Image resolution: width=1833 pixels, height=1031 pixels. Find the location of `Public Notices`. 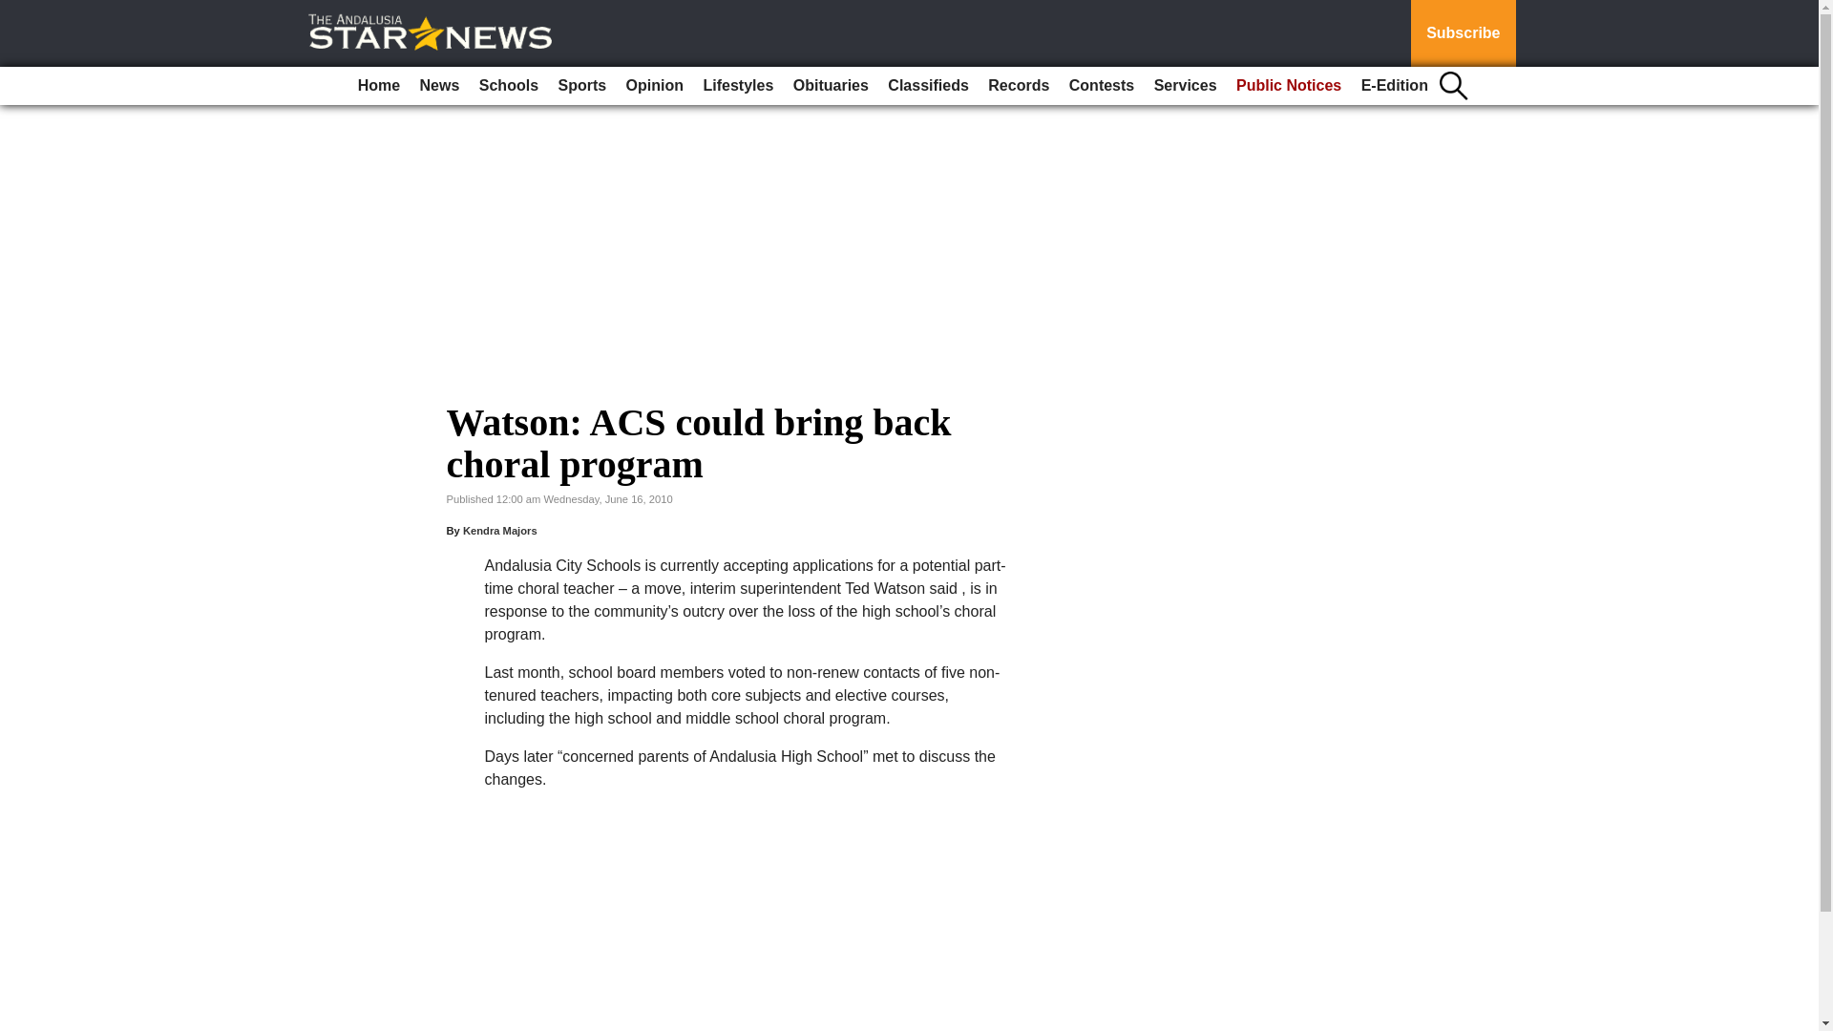

Public Notices is located at coordinates (1289, 86).